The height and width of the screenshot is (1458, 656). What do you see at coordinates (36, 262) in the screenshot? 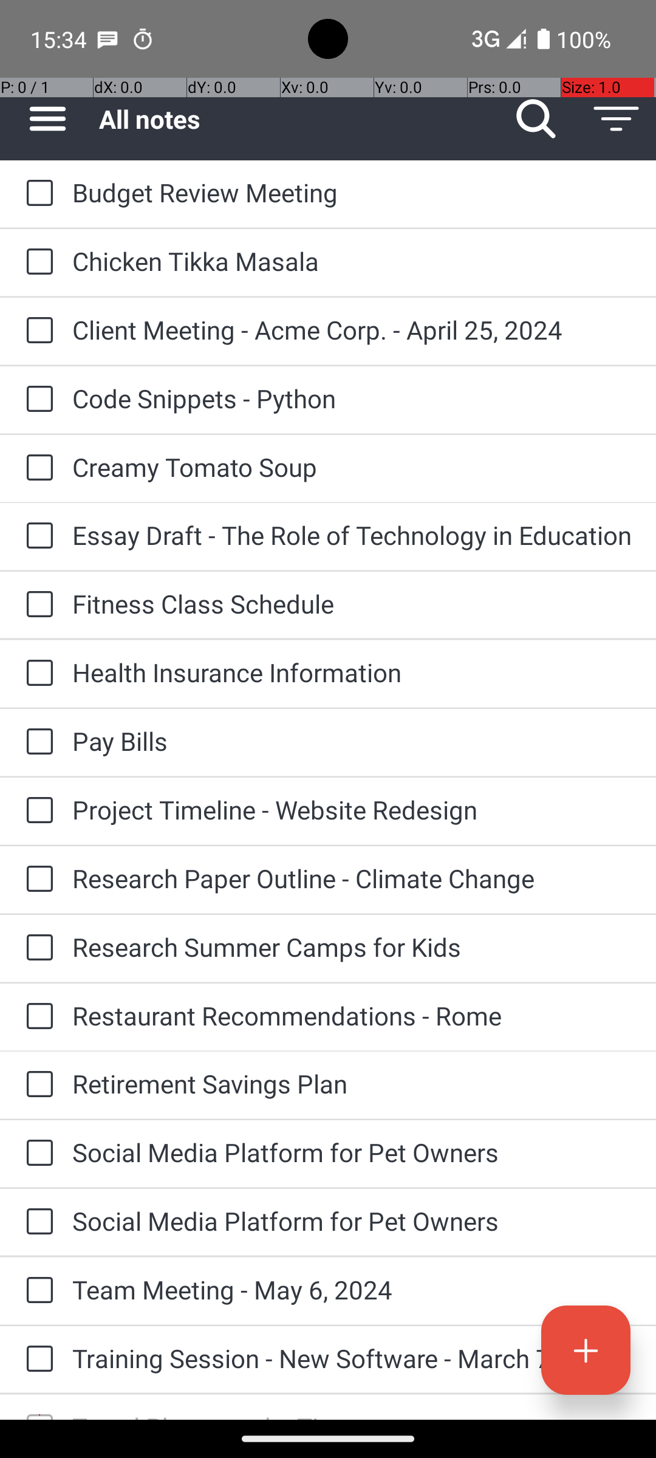
I see `to-do: Chicken Tikka Masala` at bounding box center [36, 262].